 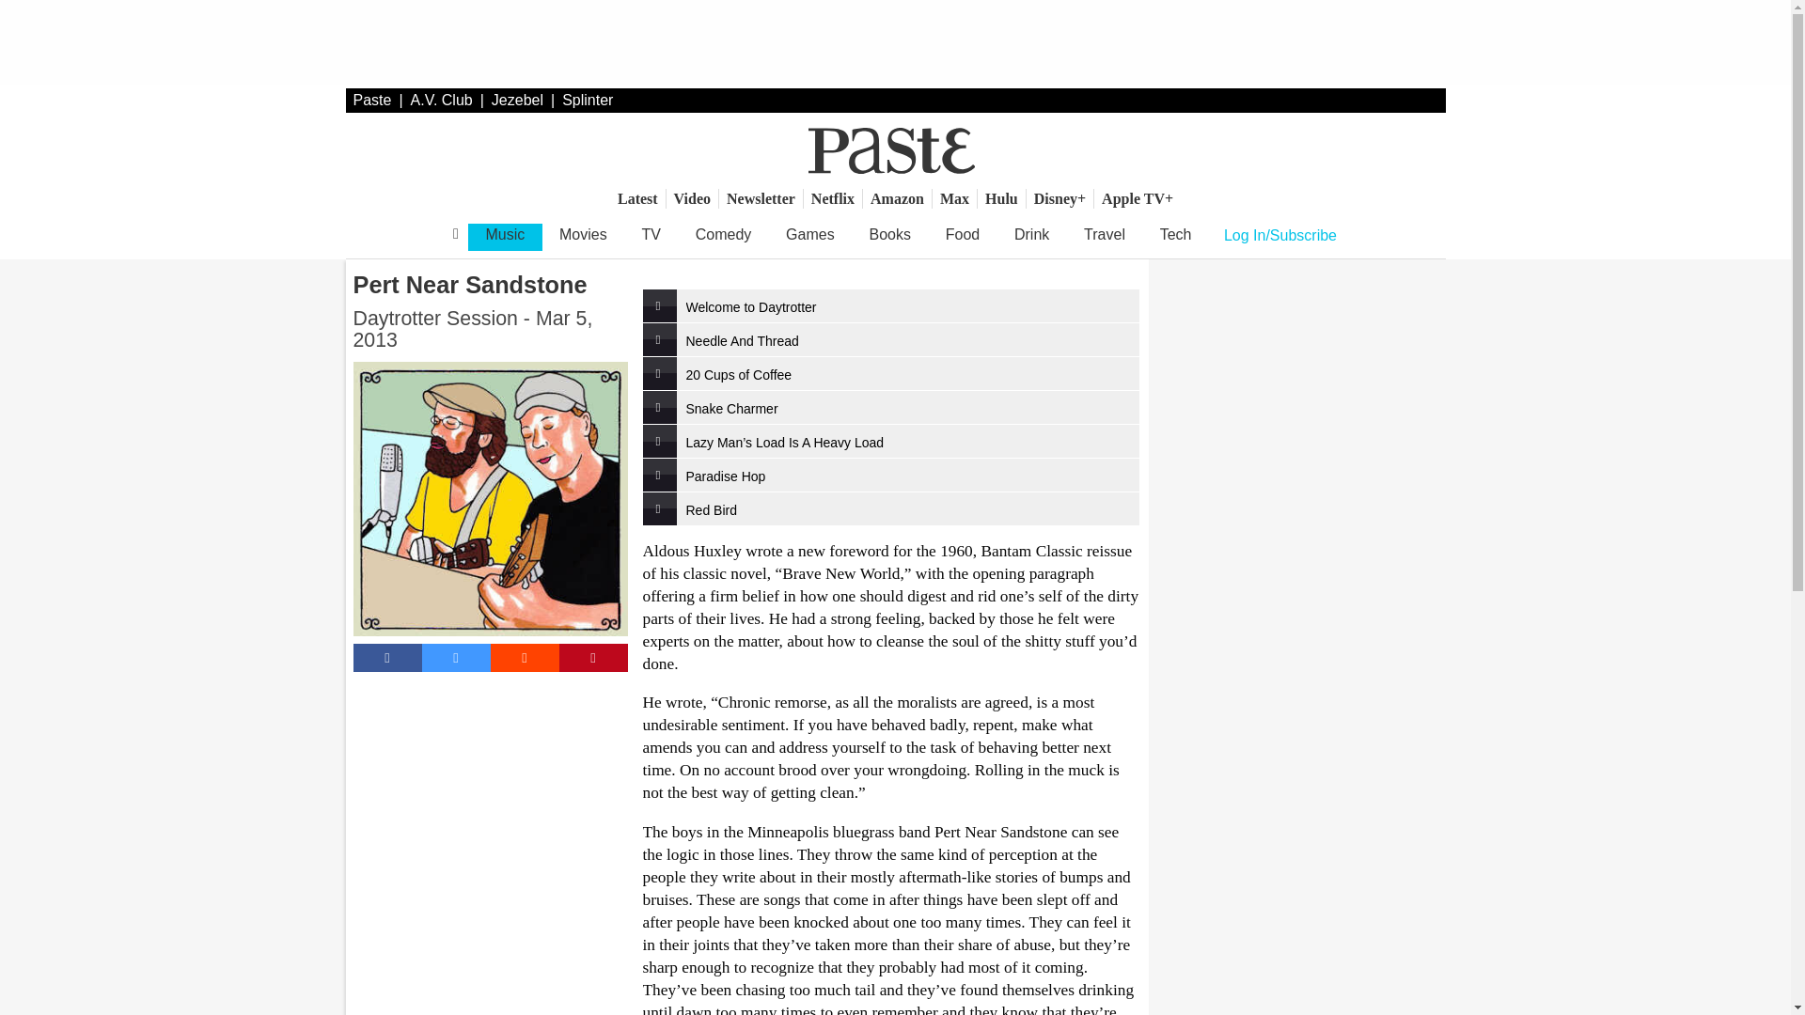 I want to click on Paradise Hop, so click(x=890, y=475).